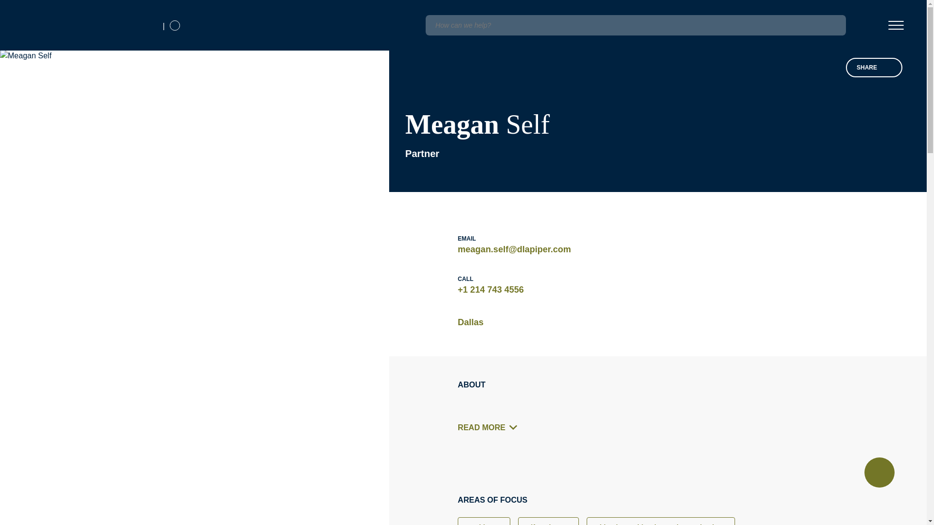  I want to click on READ MORE, so click(490, 428).